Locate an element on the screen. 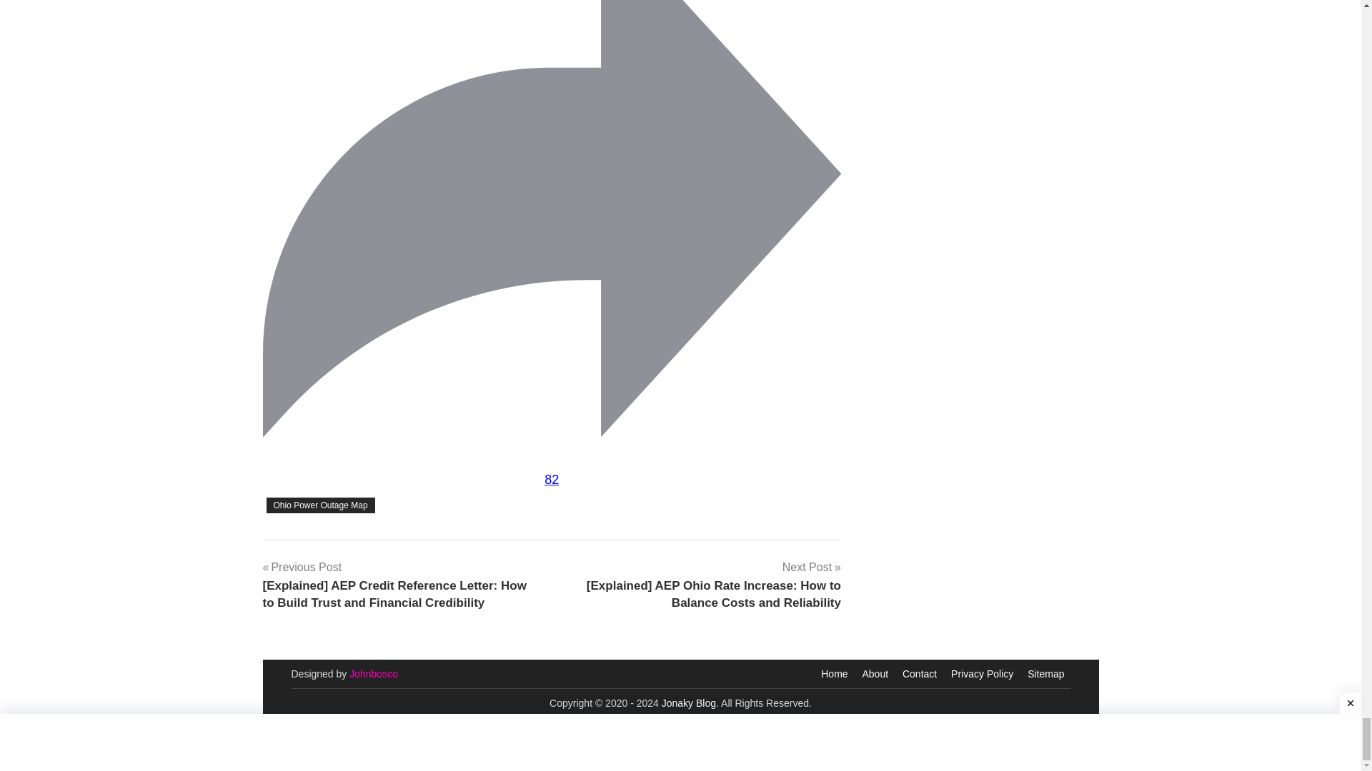 The image size is (1372, 771). Jonaky Blog is located at coordinates (689, 702).